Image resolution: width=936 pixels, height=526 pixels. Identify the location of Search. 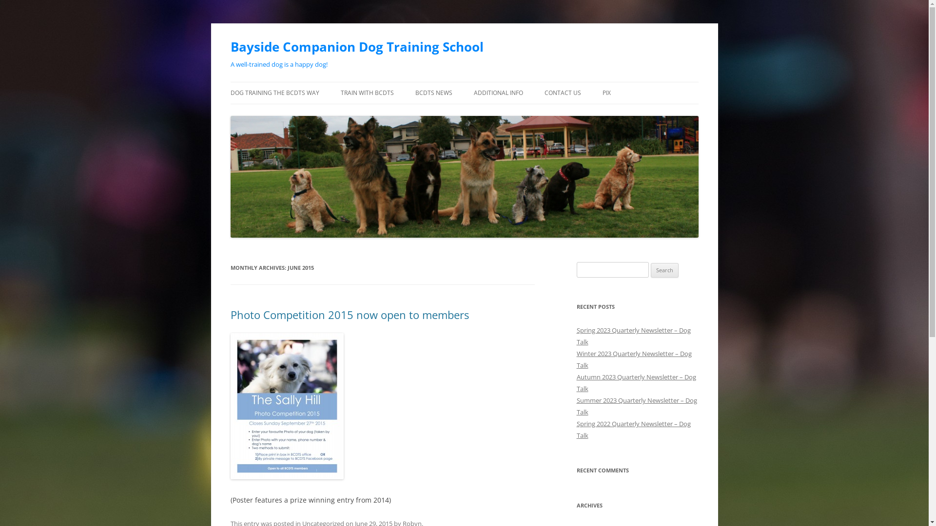
(665, 270).